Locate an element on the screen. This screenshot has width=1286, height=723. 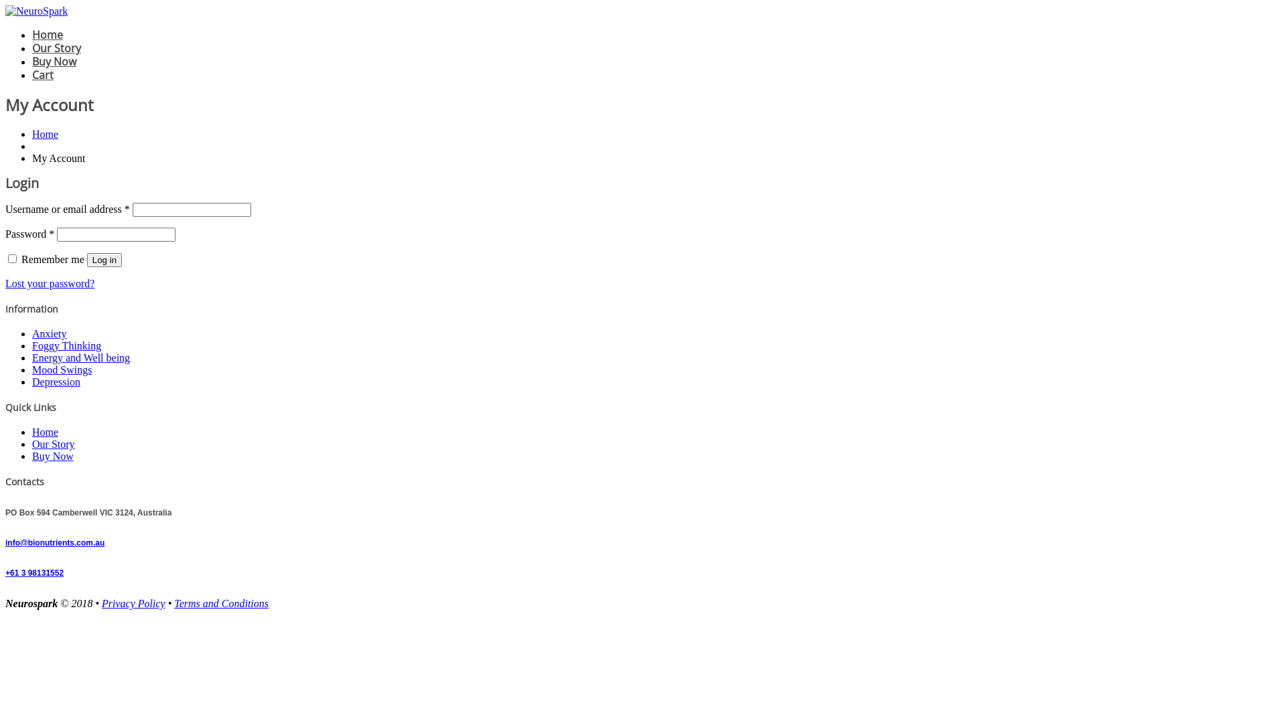
+61 3 98131552 is located at coordinates (35, 573).